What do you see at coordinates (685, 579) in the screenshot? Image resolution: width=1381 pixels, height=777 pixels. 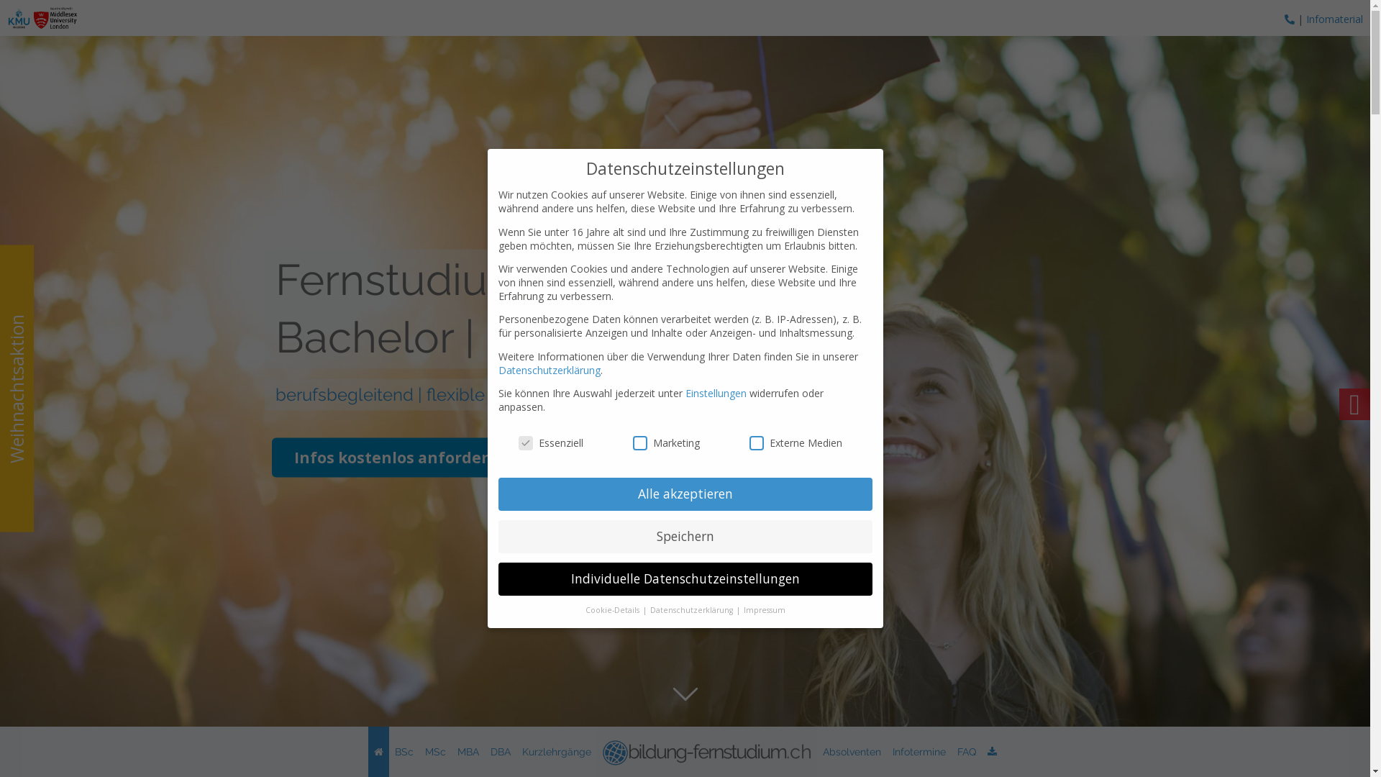 I see `Individuelle Datenschutzeinstellungen` at bounding box center [685, 579].